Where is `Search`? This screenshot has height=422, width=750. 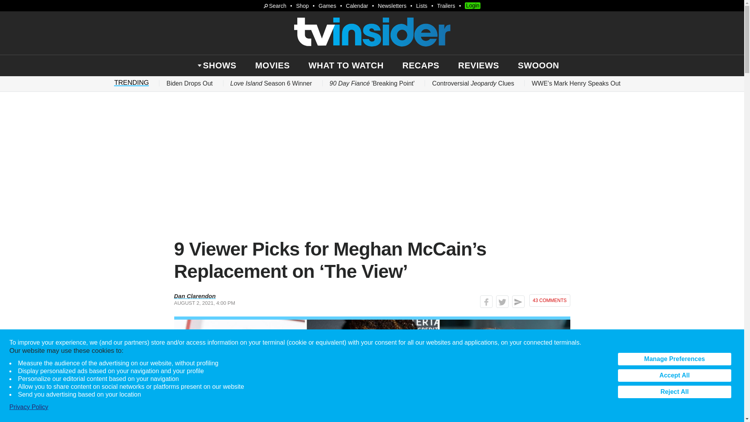
Search is located at coordinates (275, 5).